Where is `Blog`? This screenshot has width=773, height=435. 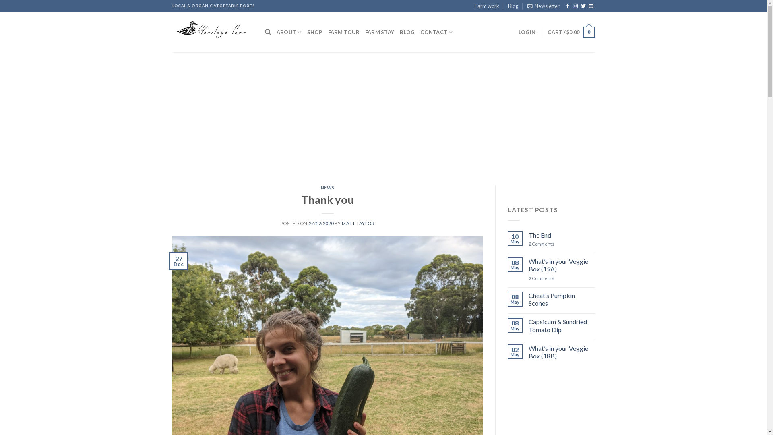
Blog is located at coordinates (513, 6).